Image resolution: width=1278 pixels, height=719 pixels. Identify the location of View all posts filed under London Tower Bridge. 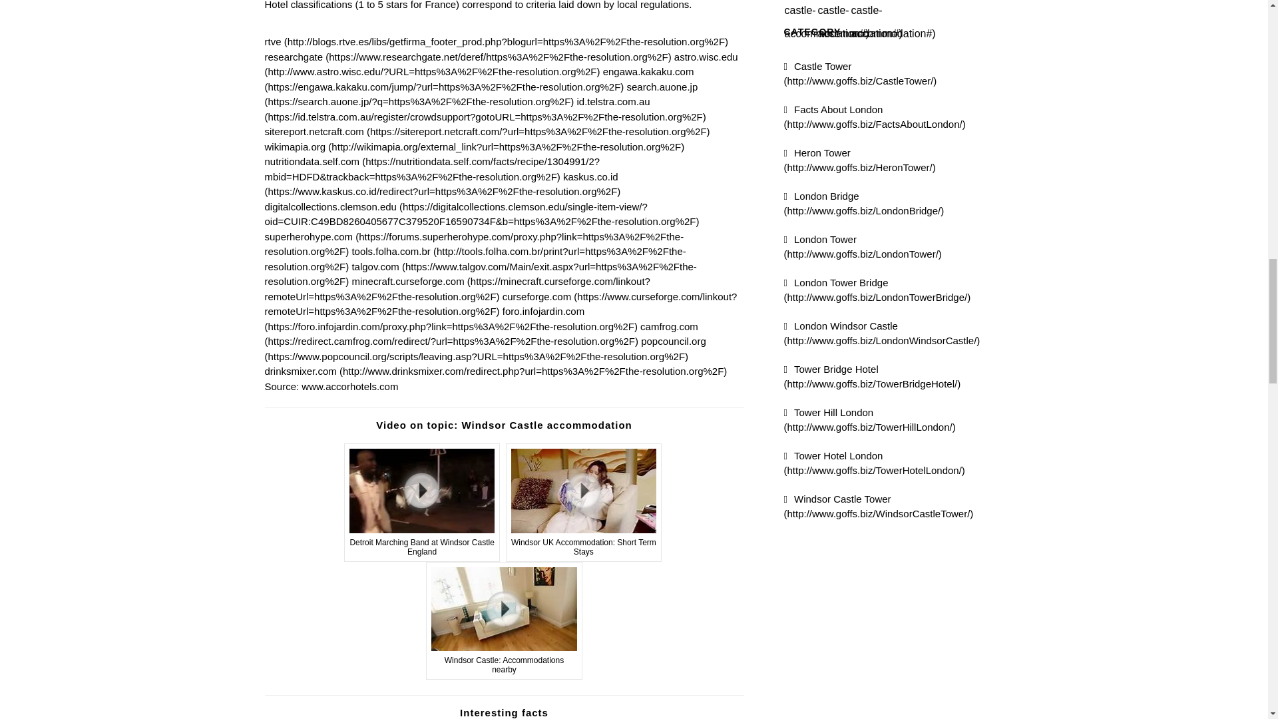
(877, 290).